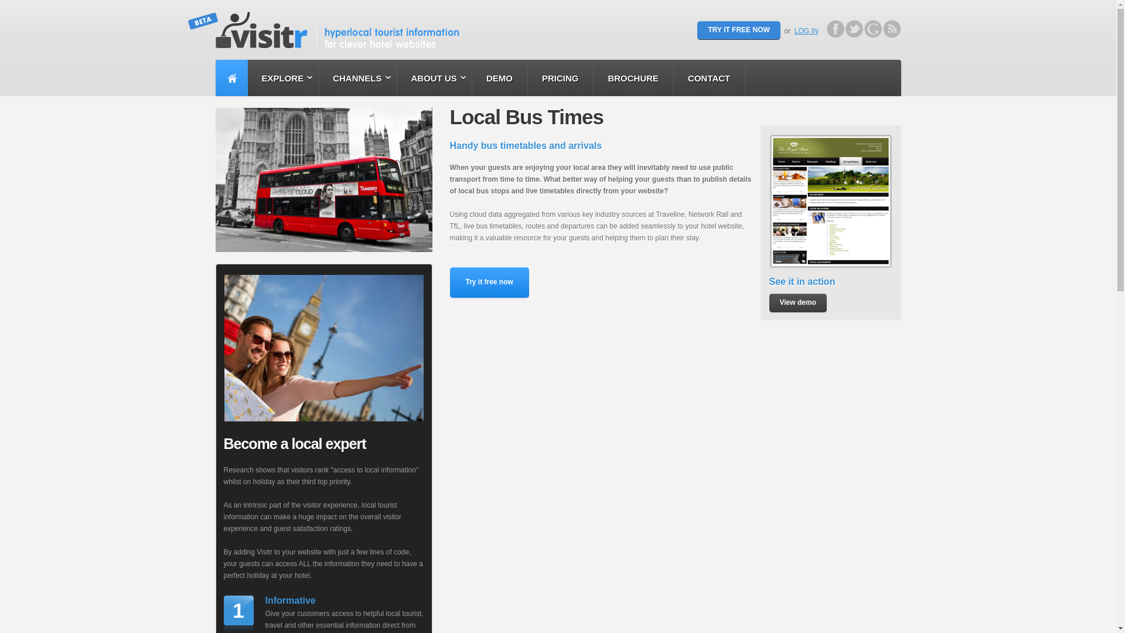 The height and width of the screenshot is (633, 1125). I want to click on TRY IT FREE NOW, so click(738, 30).